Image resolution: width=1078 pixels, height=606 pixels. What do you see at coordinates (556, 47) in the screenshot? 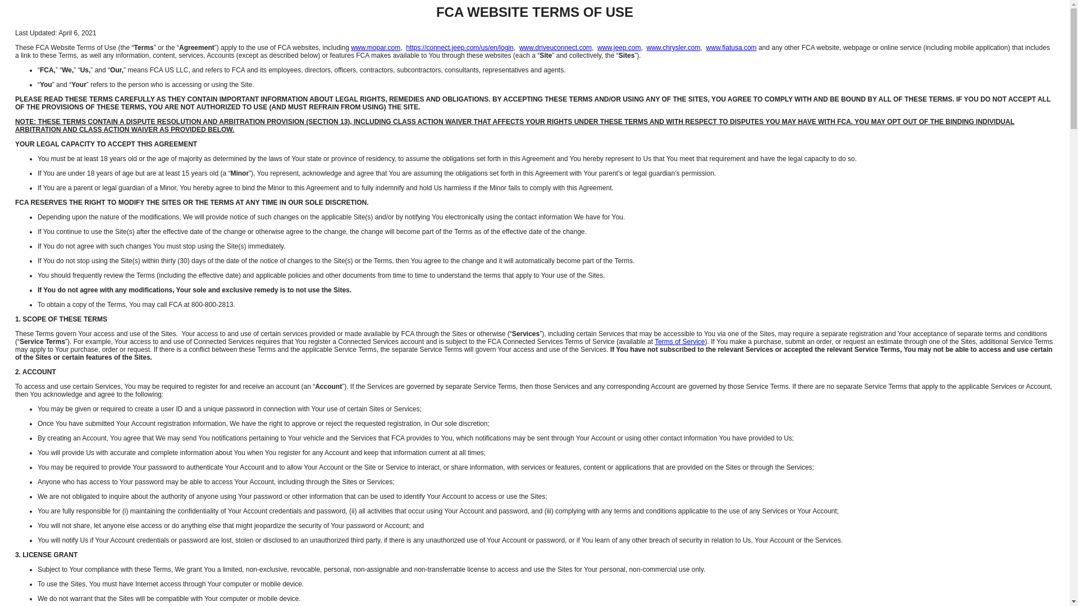
I see `www.driveuconnect.com` at bounding box center [556, 47].